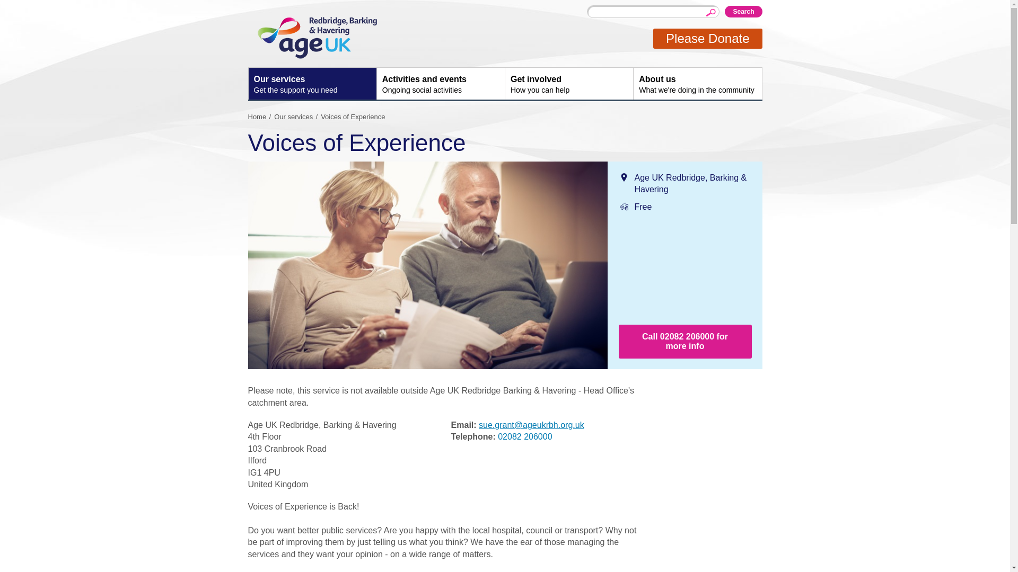 The image size is (1018, 572). I want to click on Search, so click(569, 84).